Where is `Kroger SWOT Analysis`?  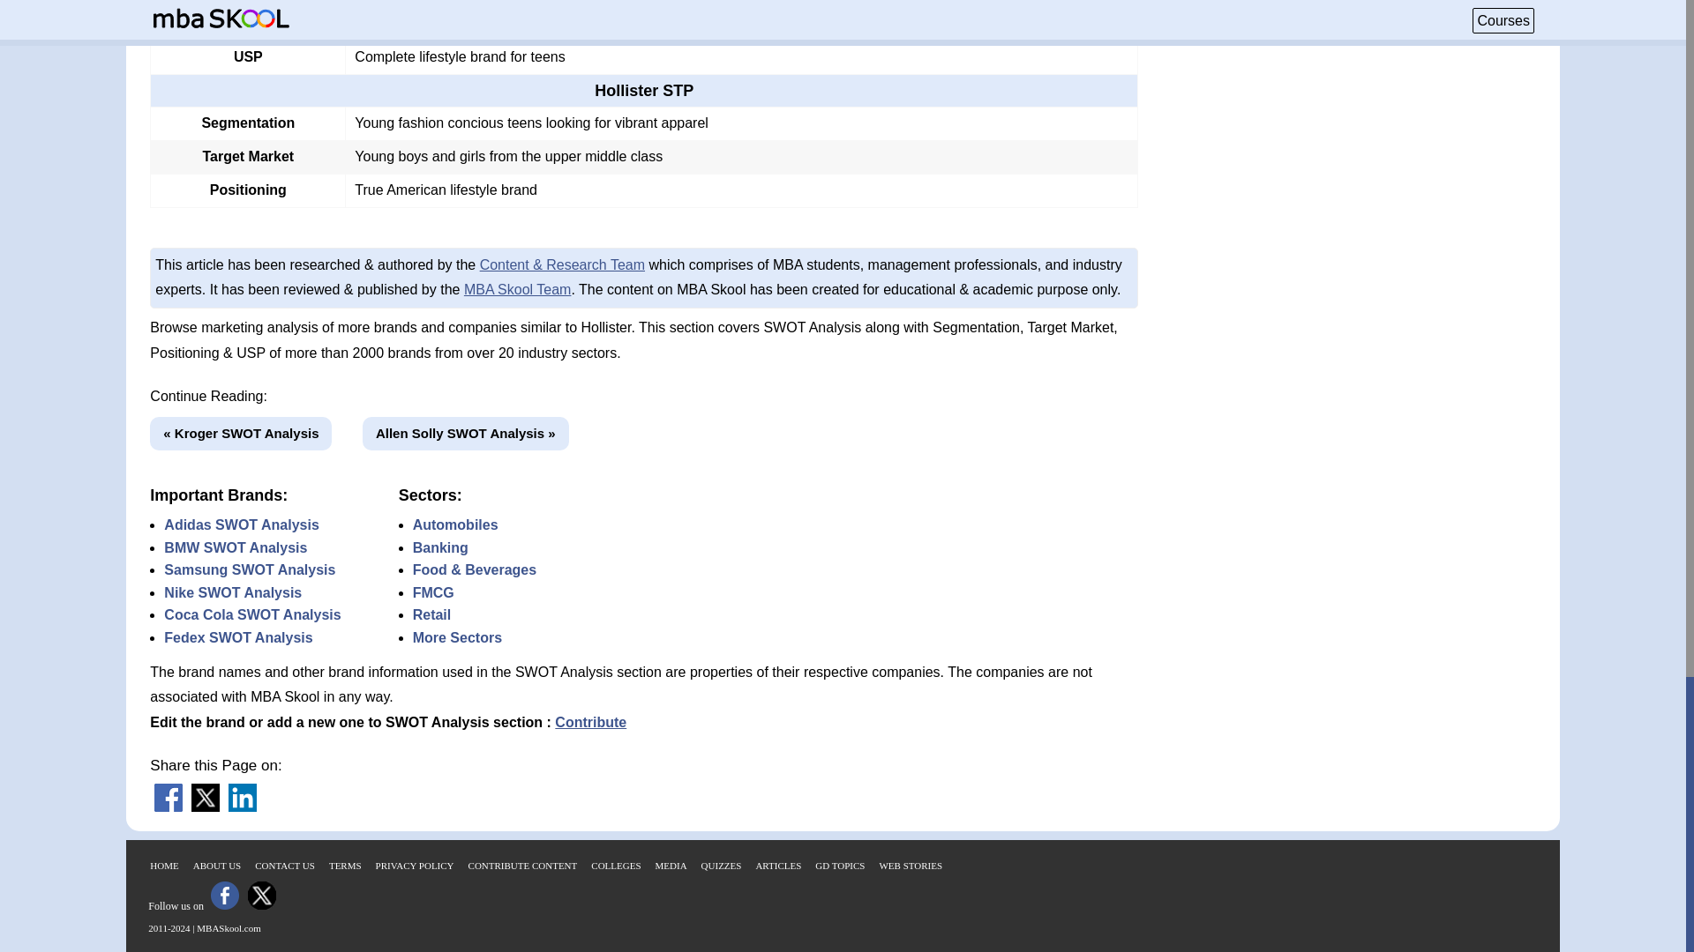
Kroger SWOT Analysis is located at coordinates (241, 434).